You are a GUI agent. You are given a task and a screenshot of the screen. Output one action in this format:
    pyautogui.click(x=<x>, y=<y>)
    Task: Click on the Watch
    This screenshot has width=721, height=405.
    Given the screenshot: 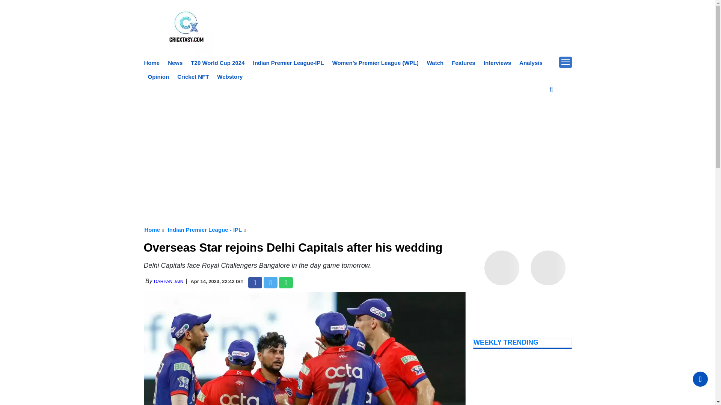 What is the action you would take?
    pyautogui.click(x=435, y=63)
    